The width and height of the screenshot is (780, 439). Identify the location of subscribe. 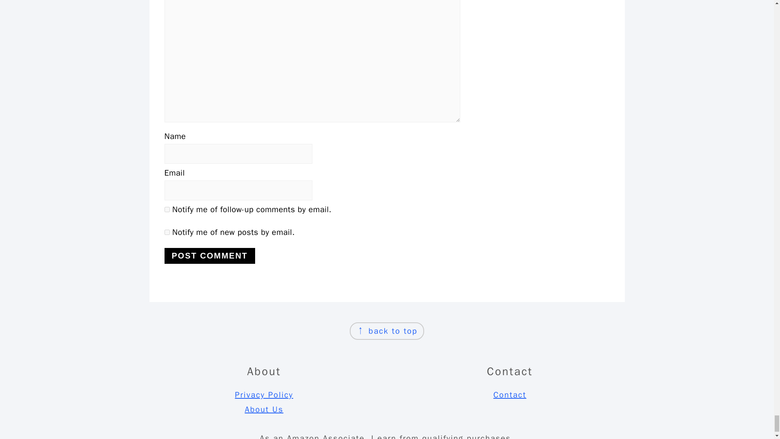
(167, 209).